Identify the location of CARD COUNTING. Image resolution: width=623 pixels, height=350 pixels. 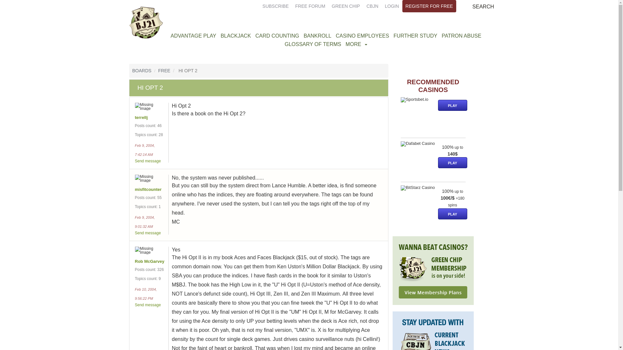
(277, 36).